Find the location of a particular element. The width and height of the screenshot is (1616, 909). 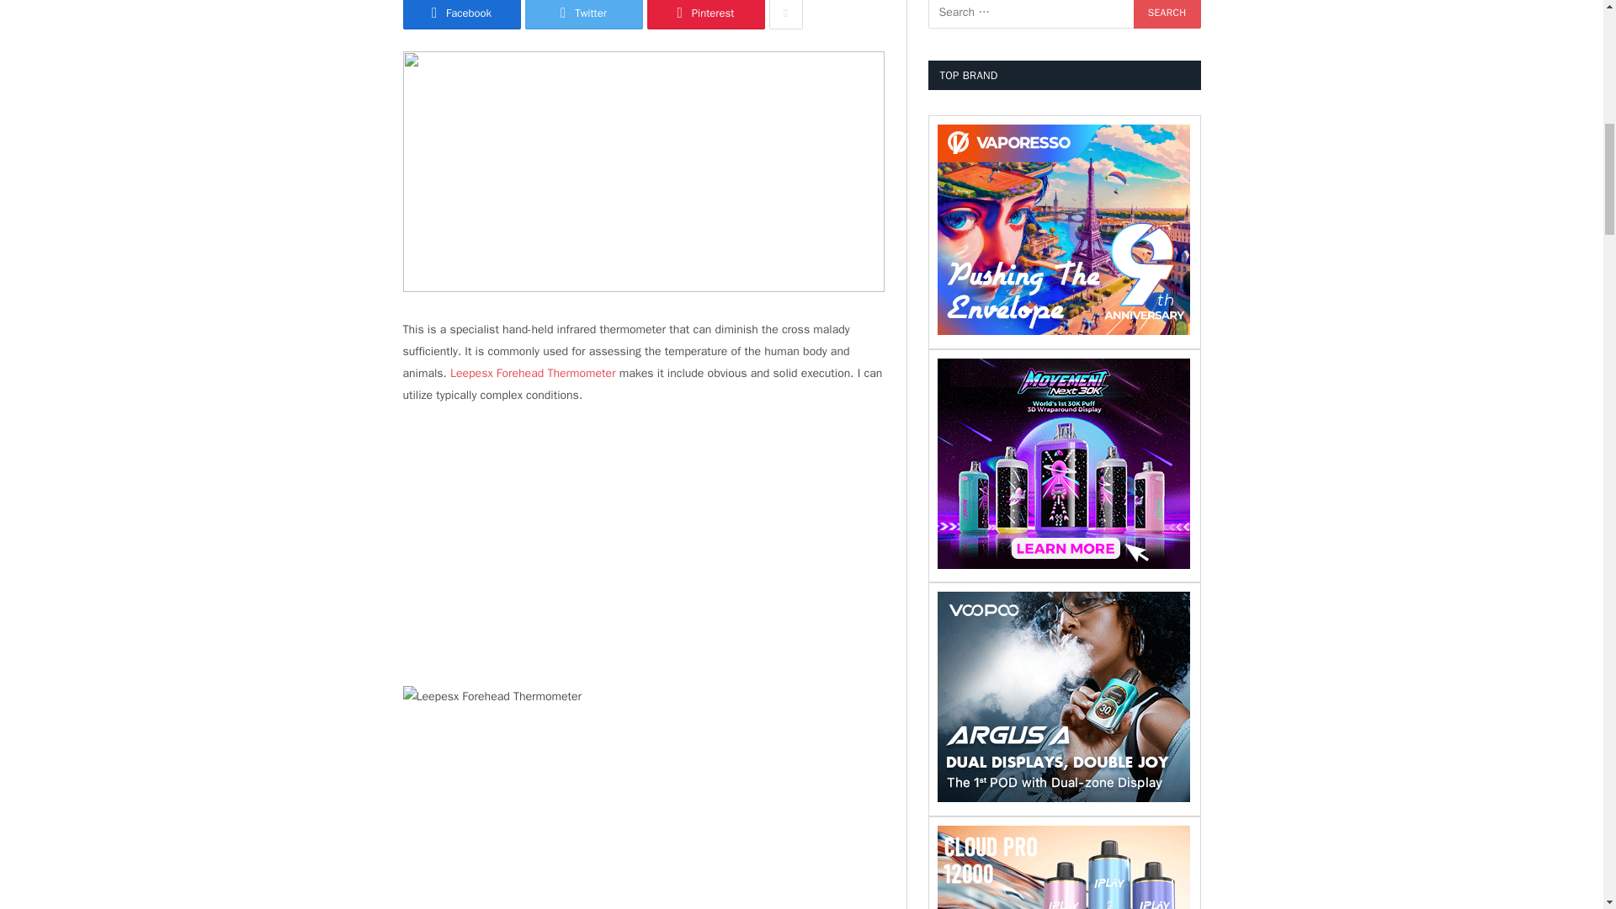

Show More Social Sharing is located at coordinates (786, 14).